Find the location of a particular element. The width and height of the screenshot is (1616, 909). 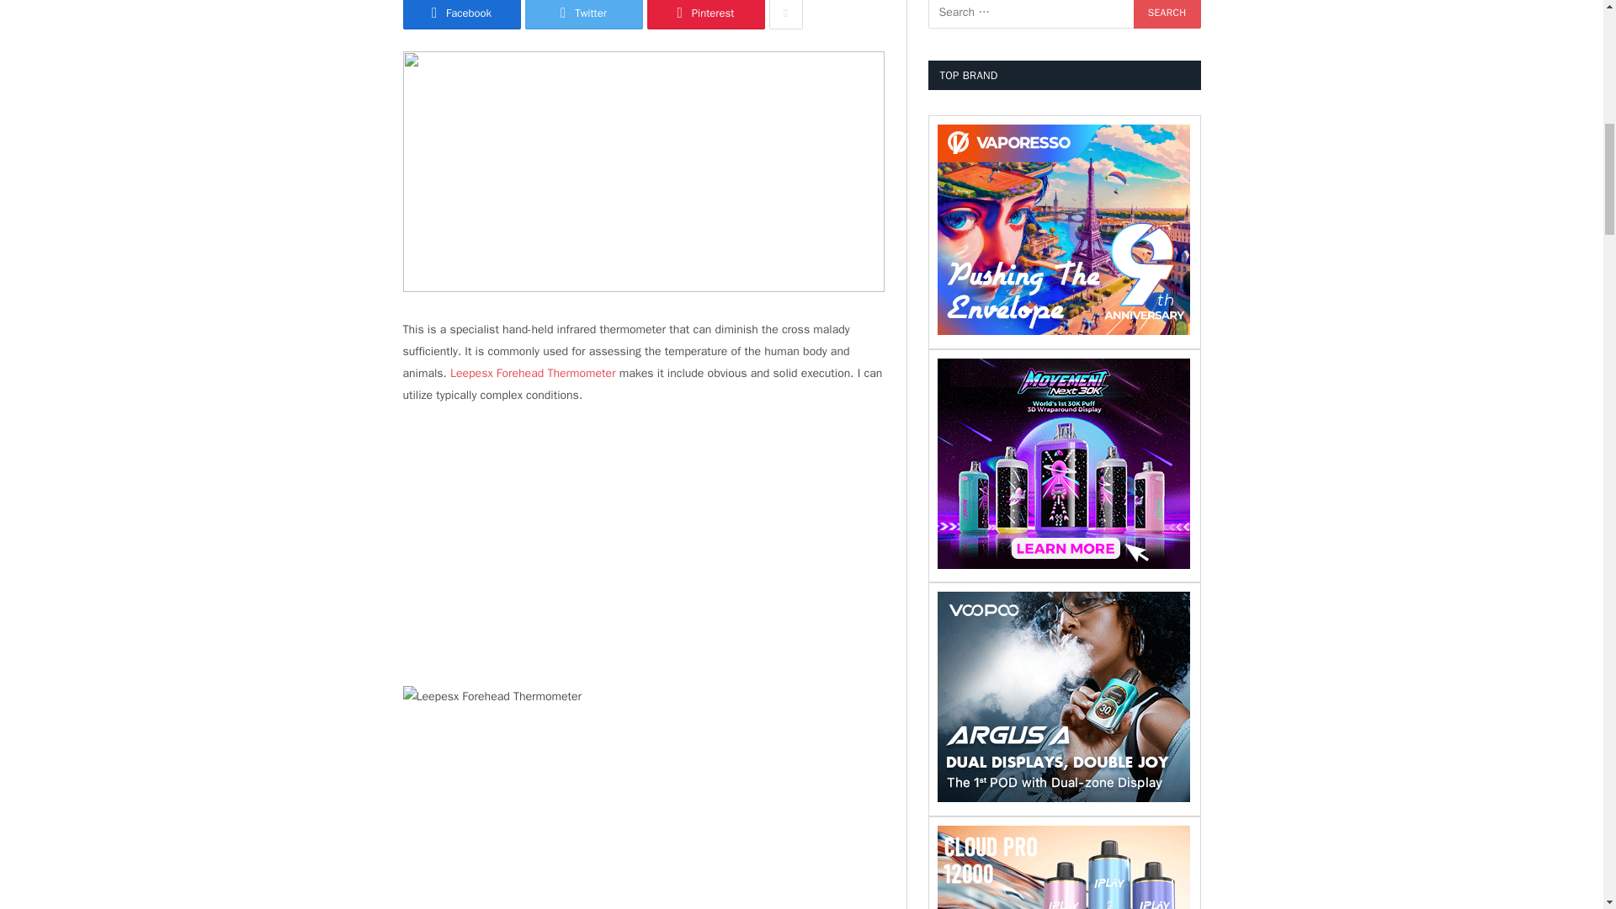

Show More Social Sharing is located at coordinates (786, 14).